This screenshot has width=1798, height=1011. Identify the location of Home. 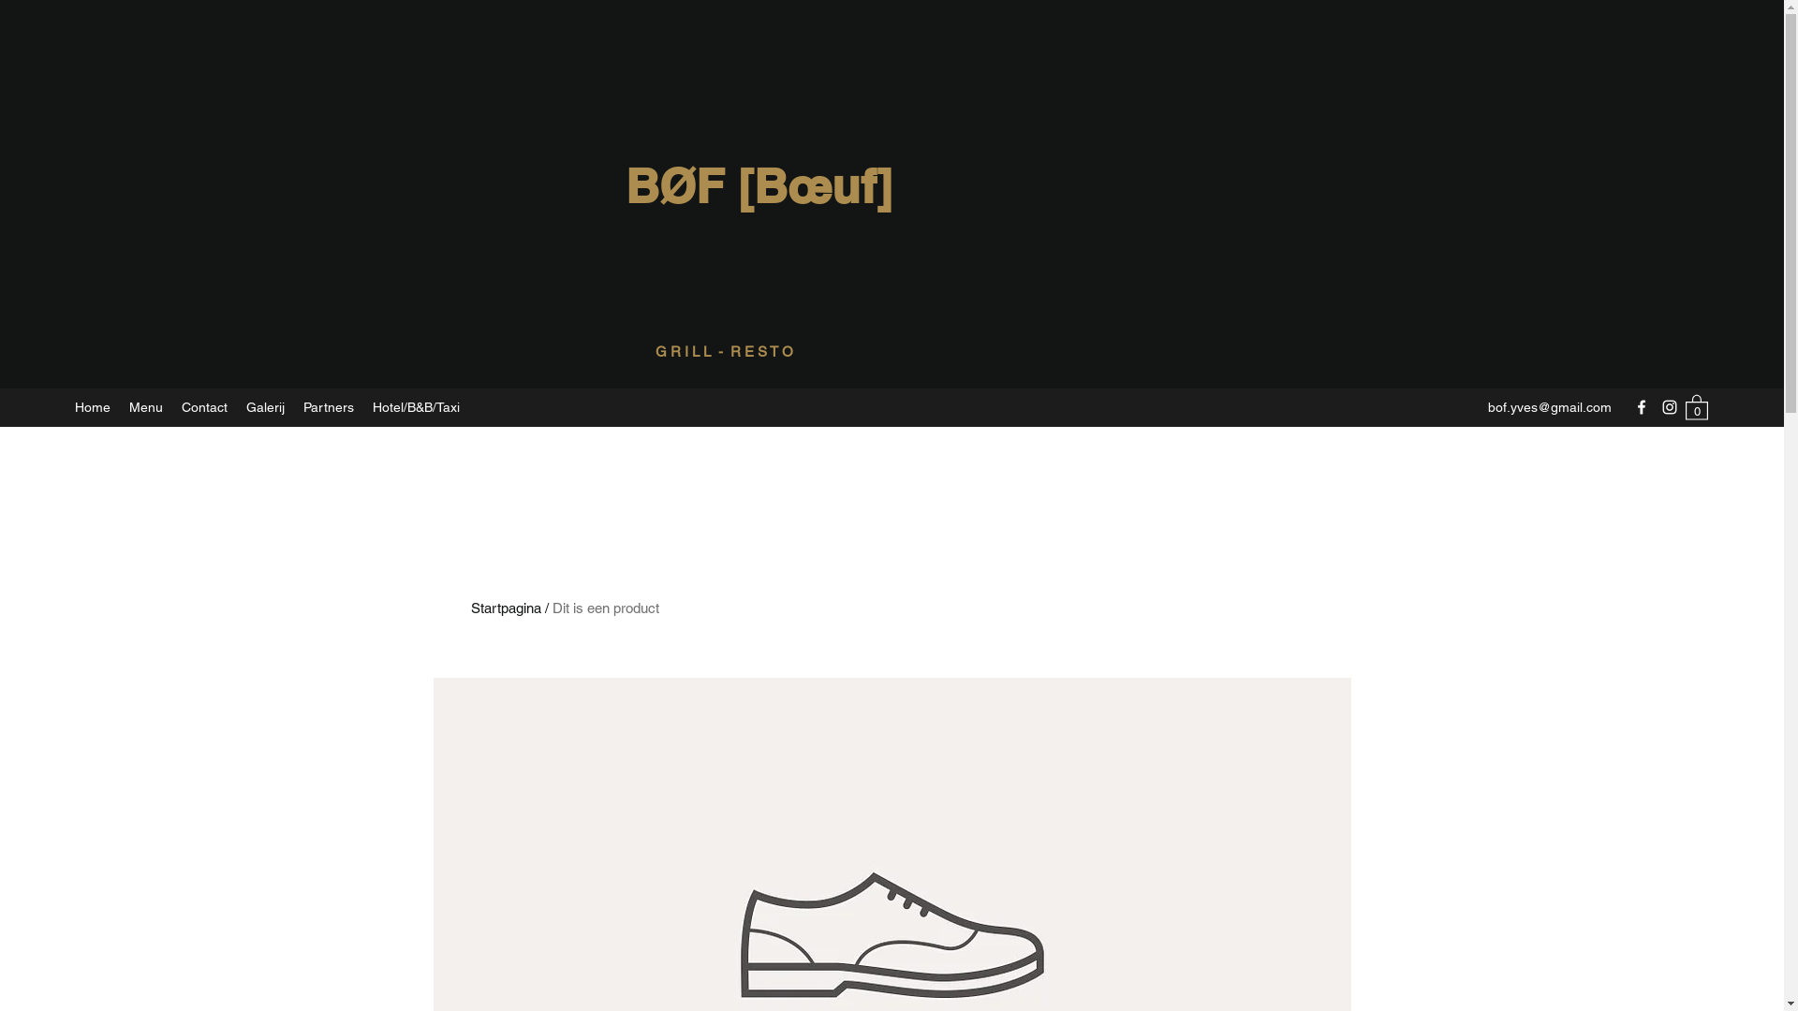
(93, 408).